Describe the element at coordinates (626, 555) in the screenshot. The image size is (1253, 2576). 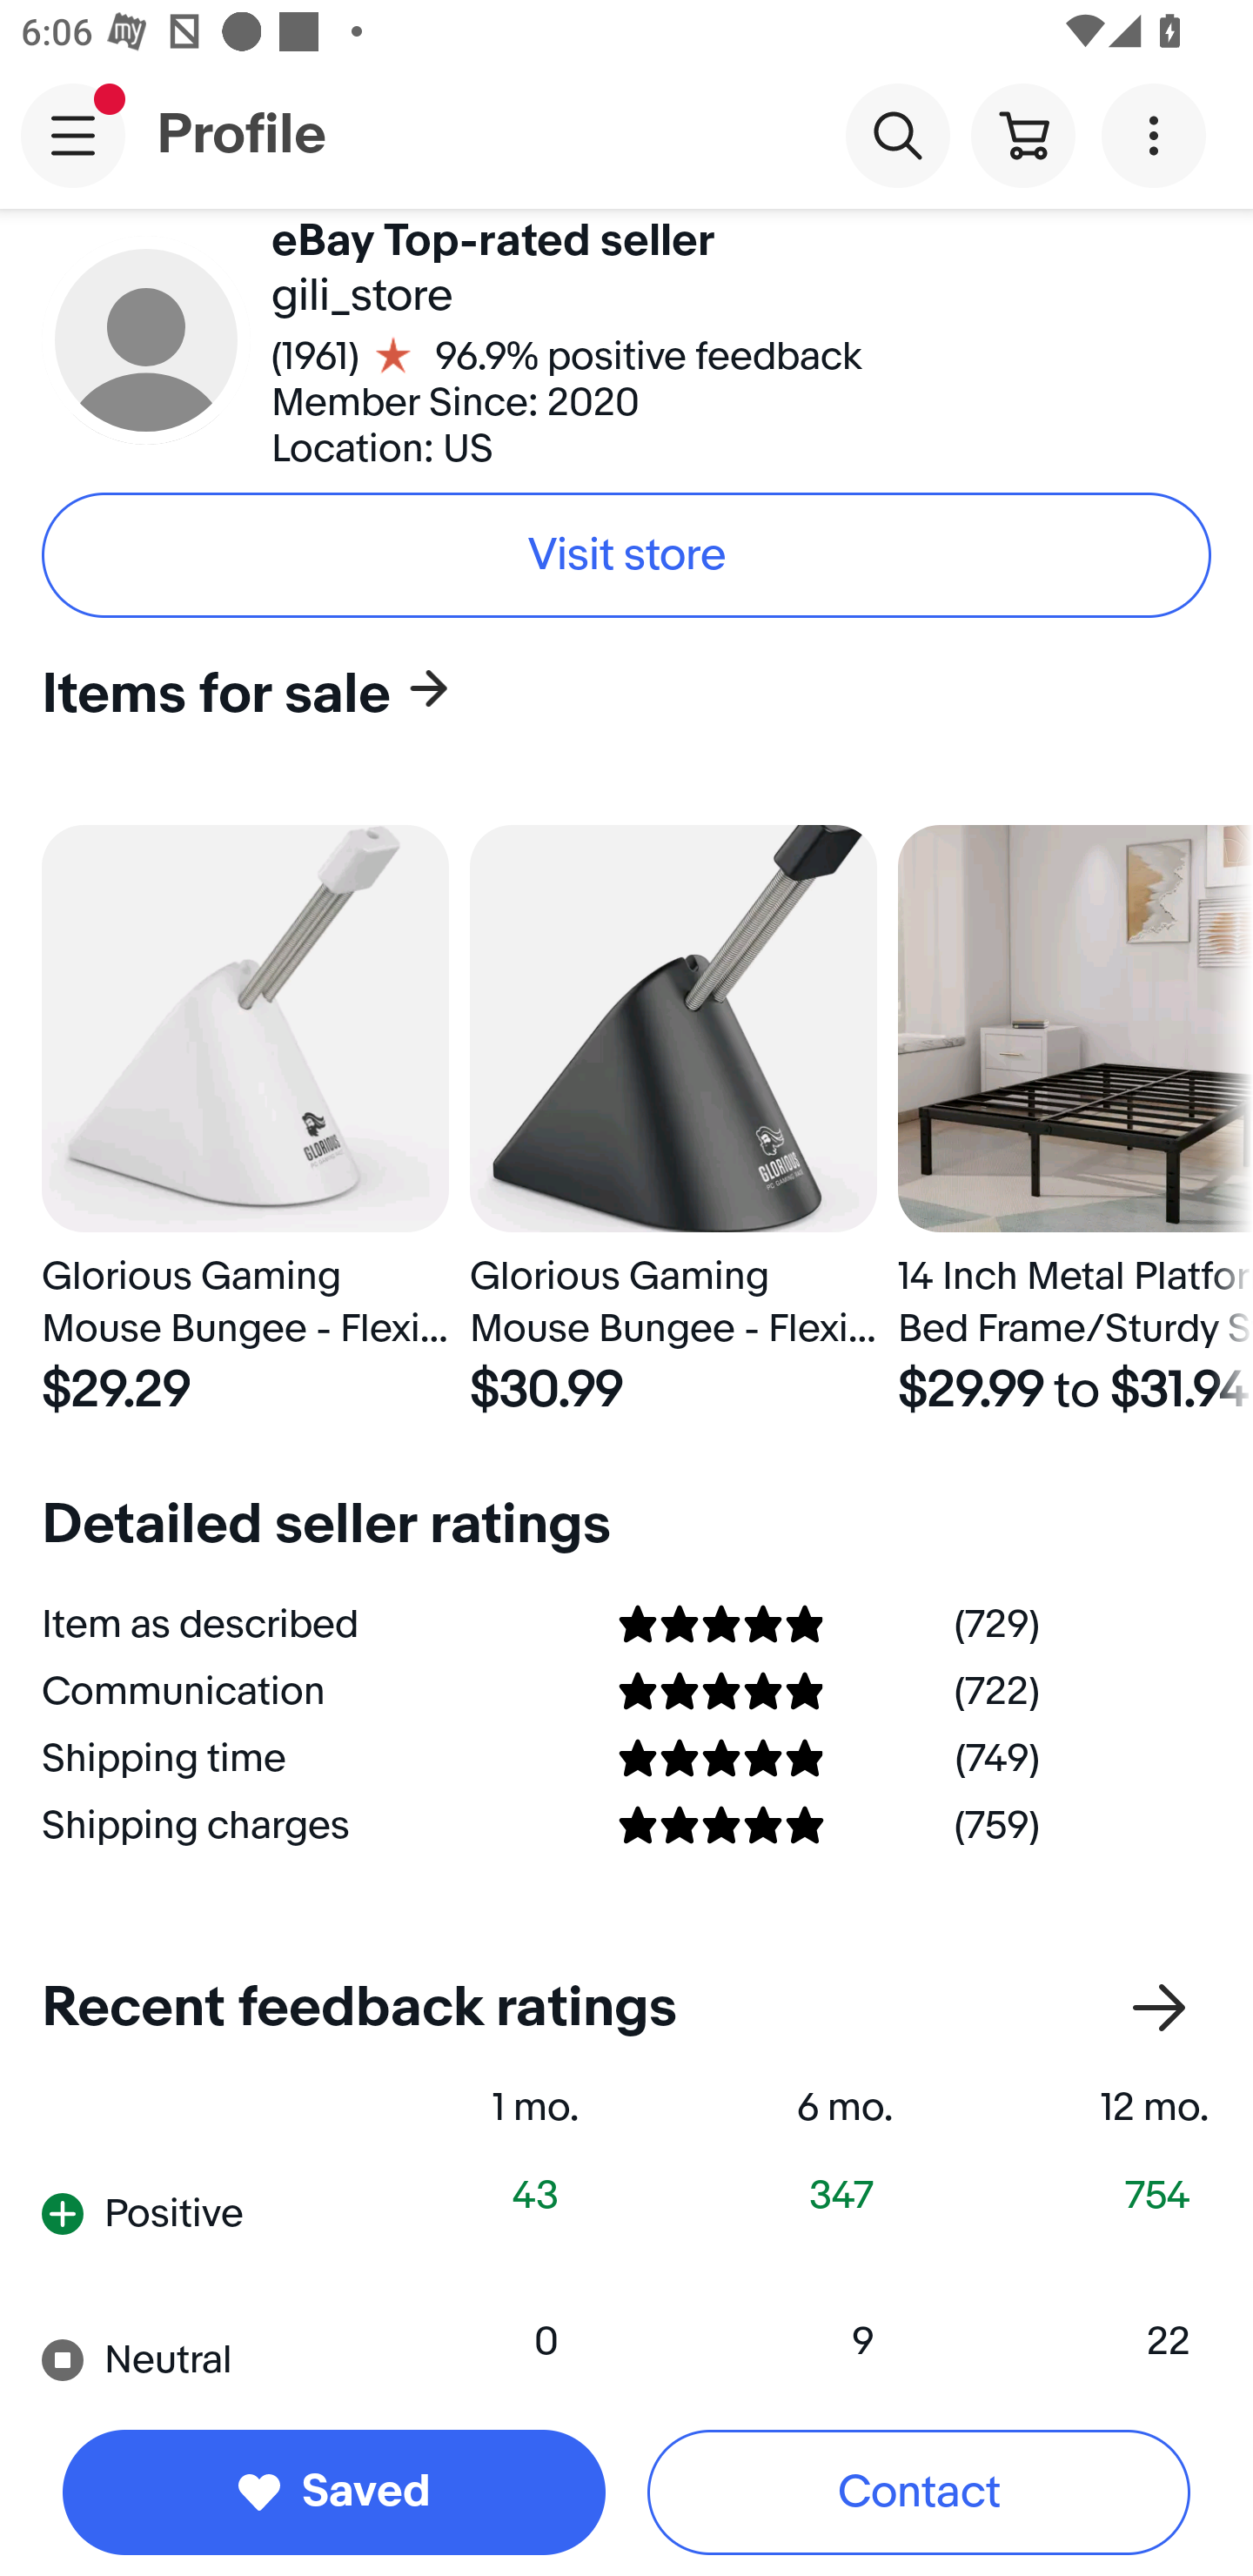
I see `Visit store` at that location.